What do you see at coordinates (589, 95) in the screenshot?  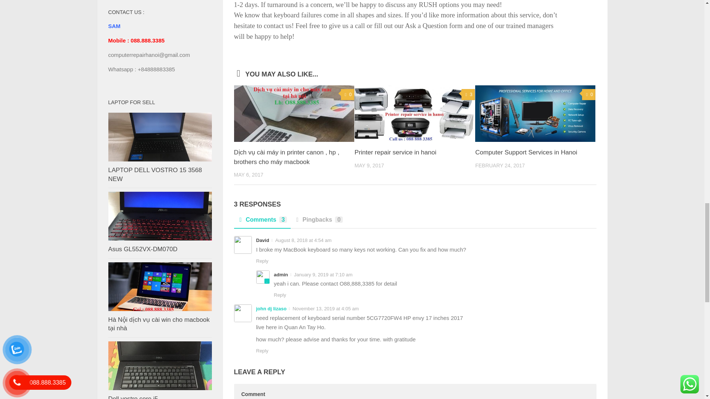 I see `0` at bounding box center [589, 95].